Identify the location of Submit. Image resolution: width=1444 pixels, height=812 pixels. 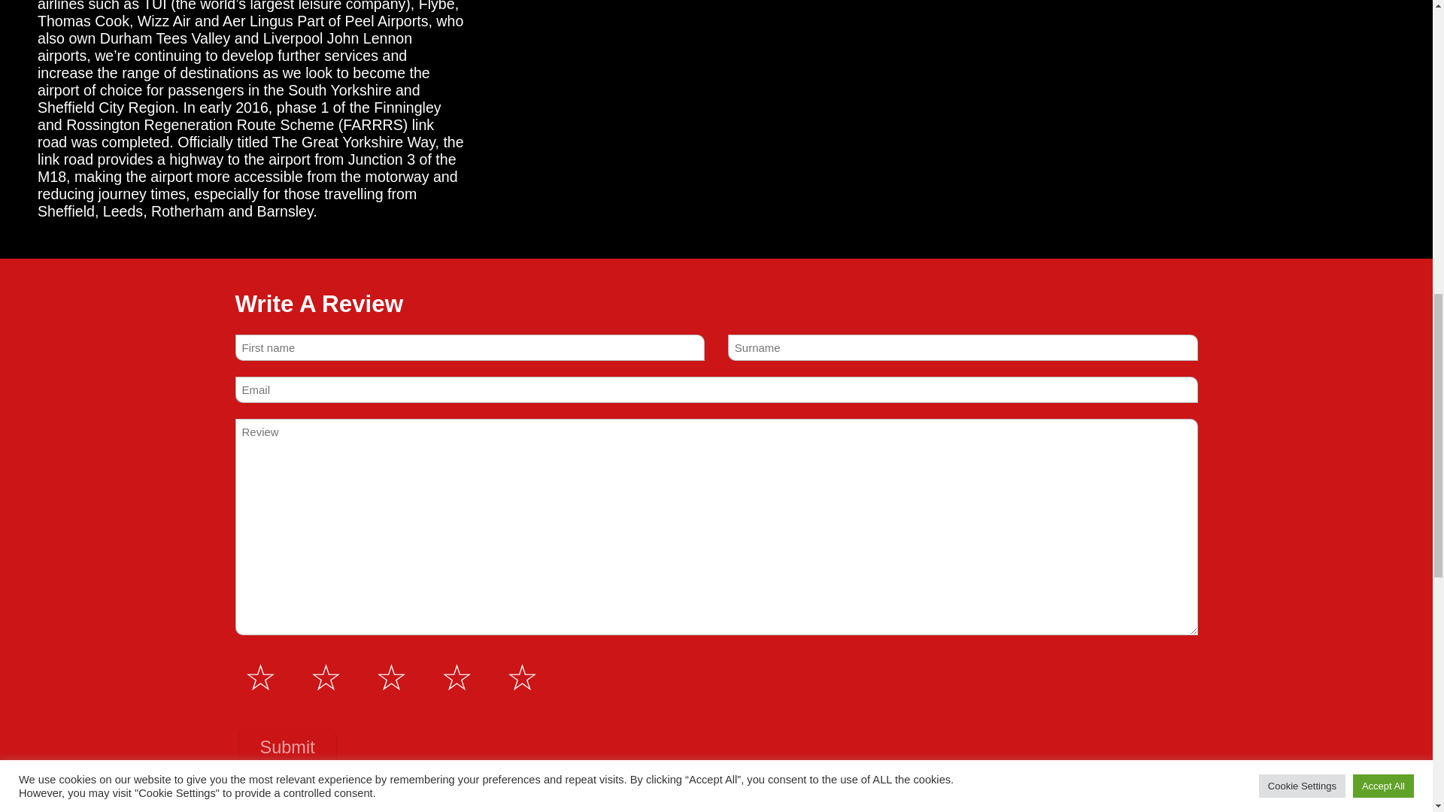
(287, 747).